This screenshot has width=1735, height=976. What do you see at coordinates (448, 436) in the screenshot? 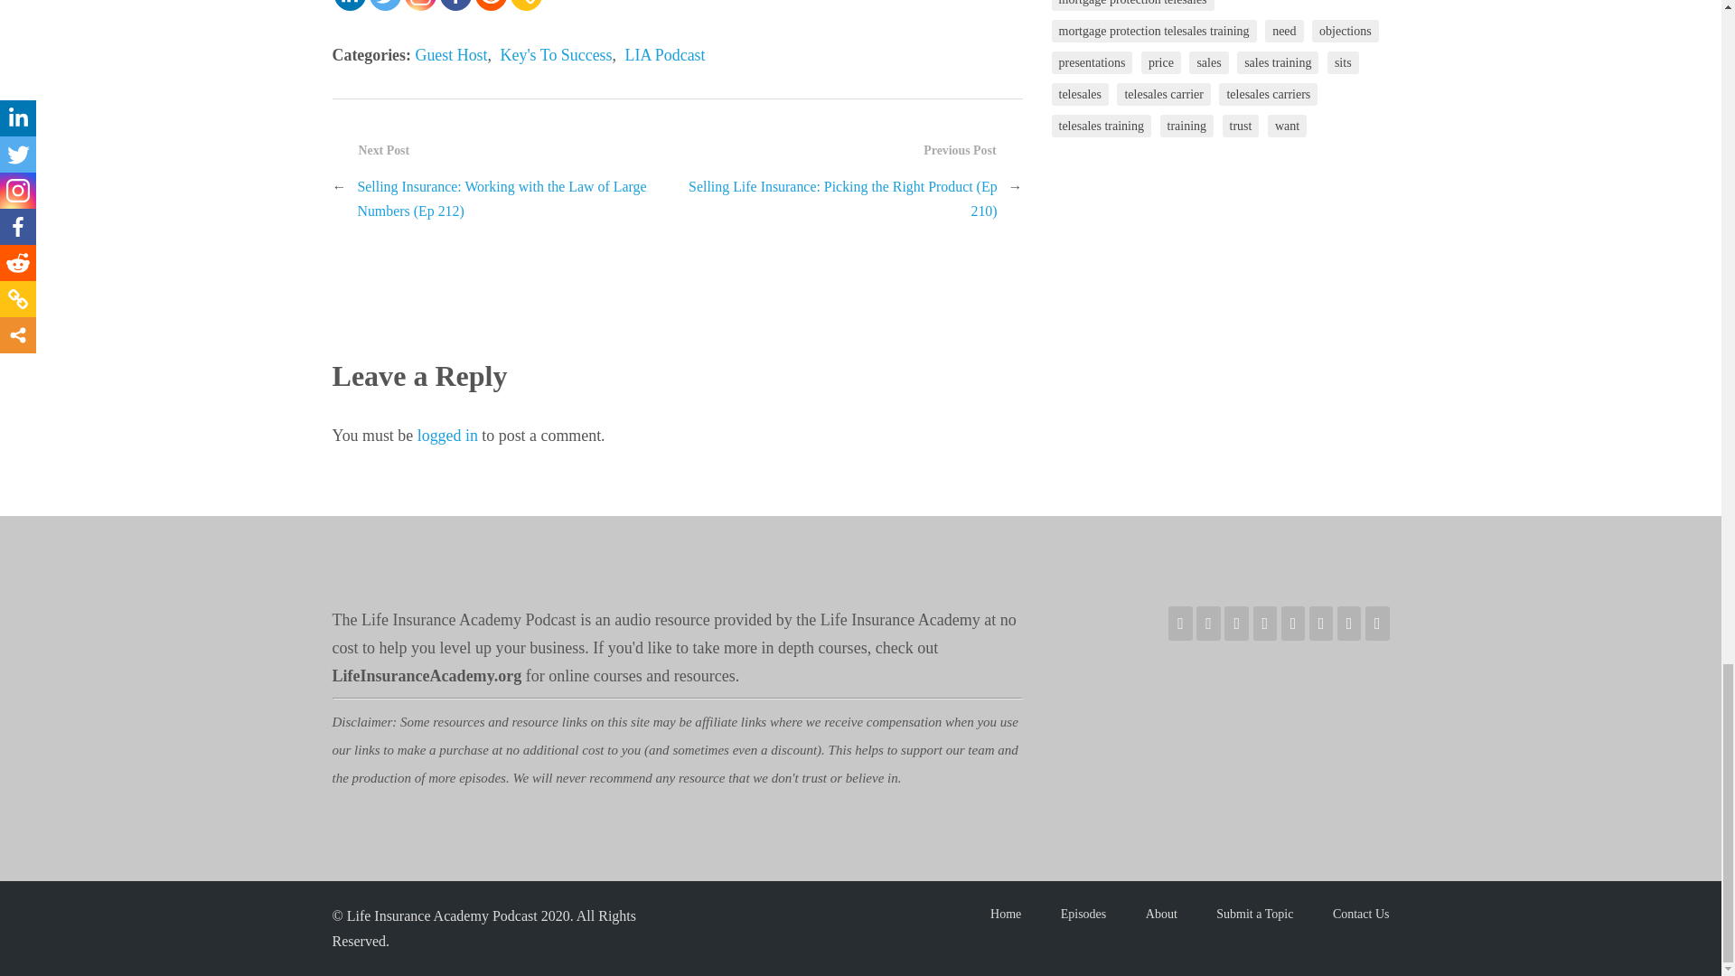
I see `logged in` at bounding box center [448, 436].